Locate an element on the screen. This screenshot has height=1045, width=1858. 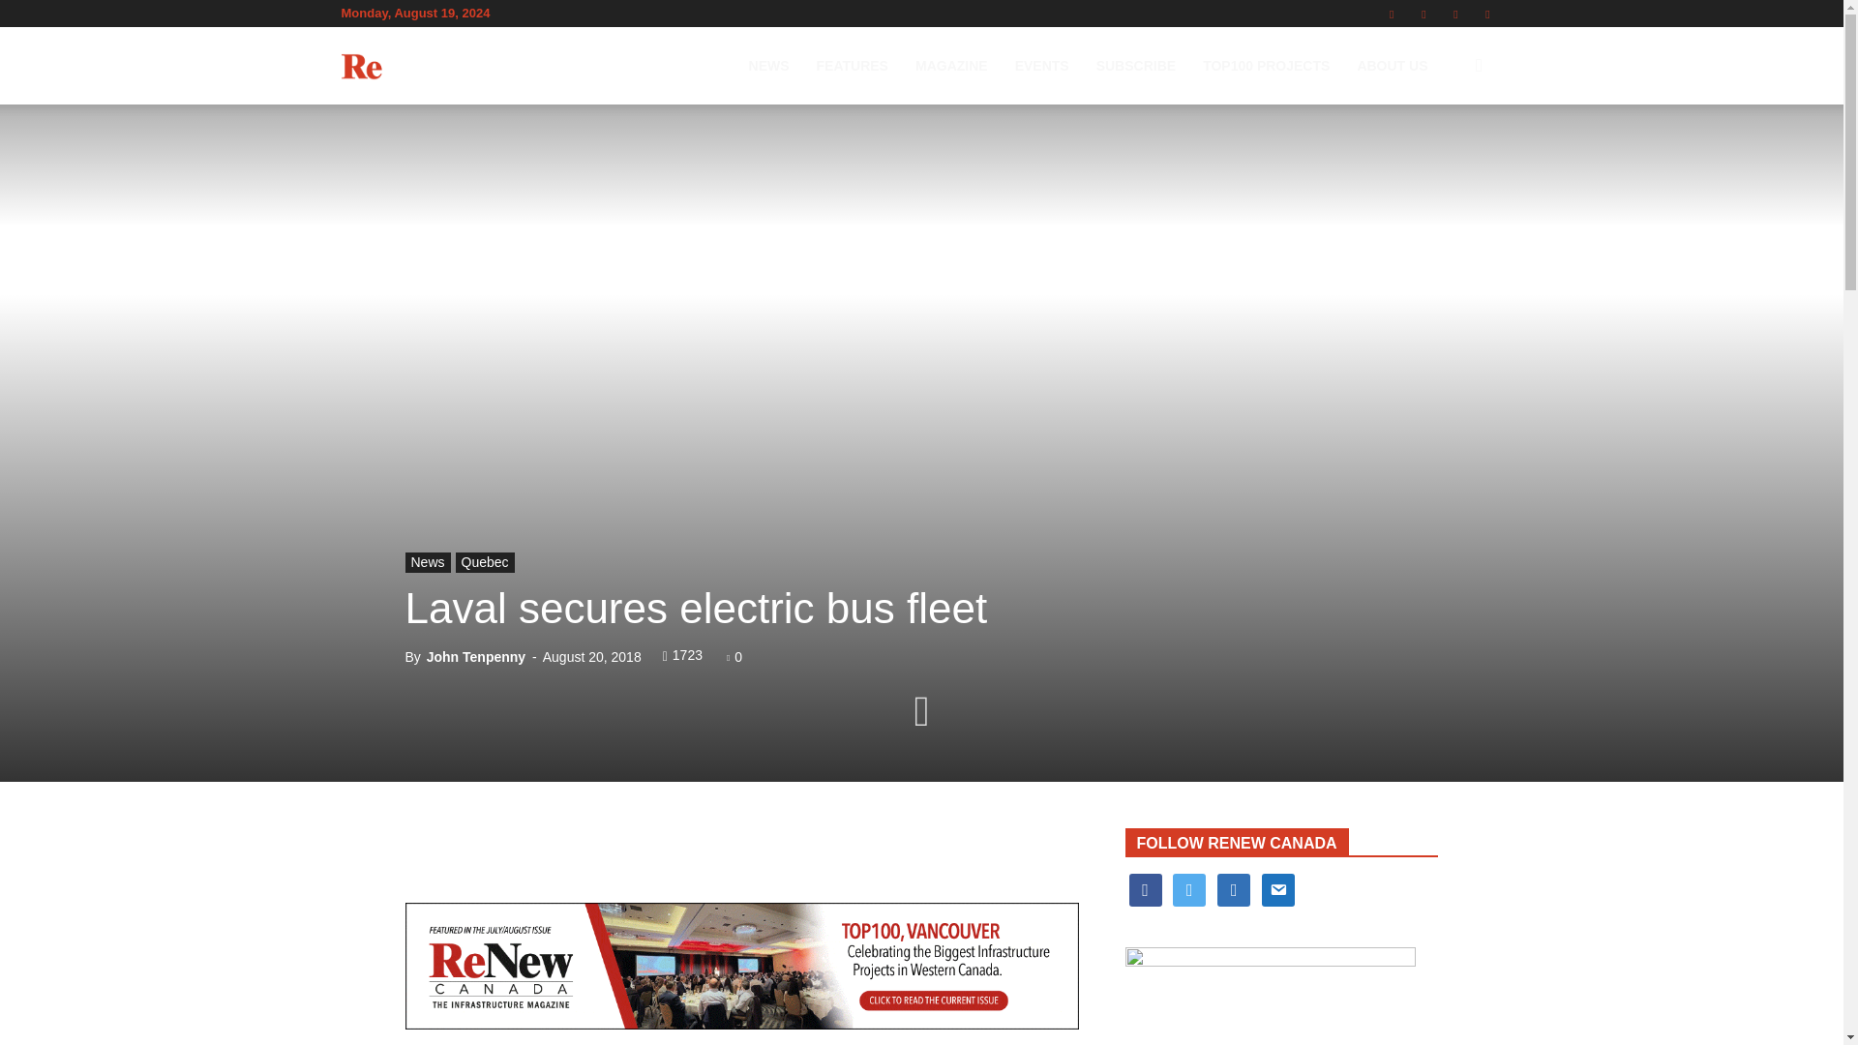
Linkedin is located at coordinates (1392, 14).